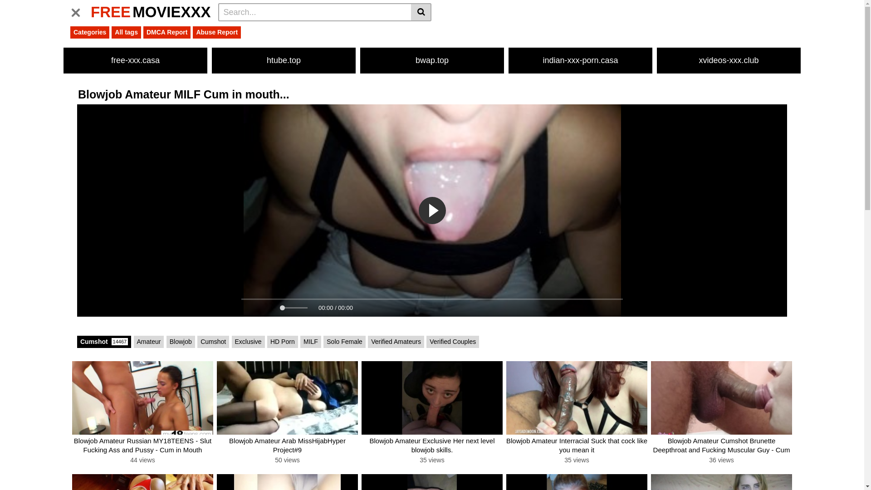  Describe the element at coordinates (167, 33) in the screenshot. I see `DMCA Report` at that location.